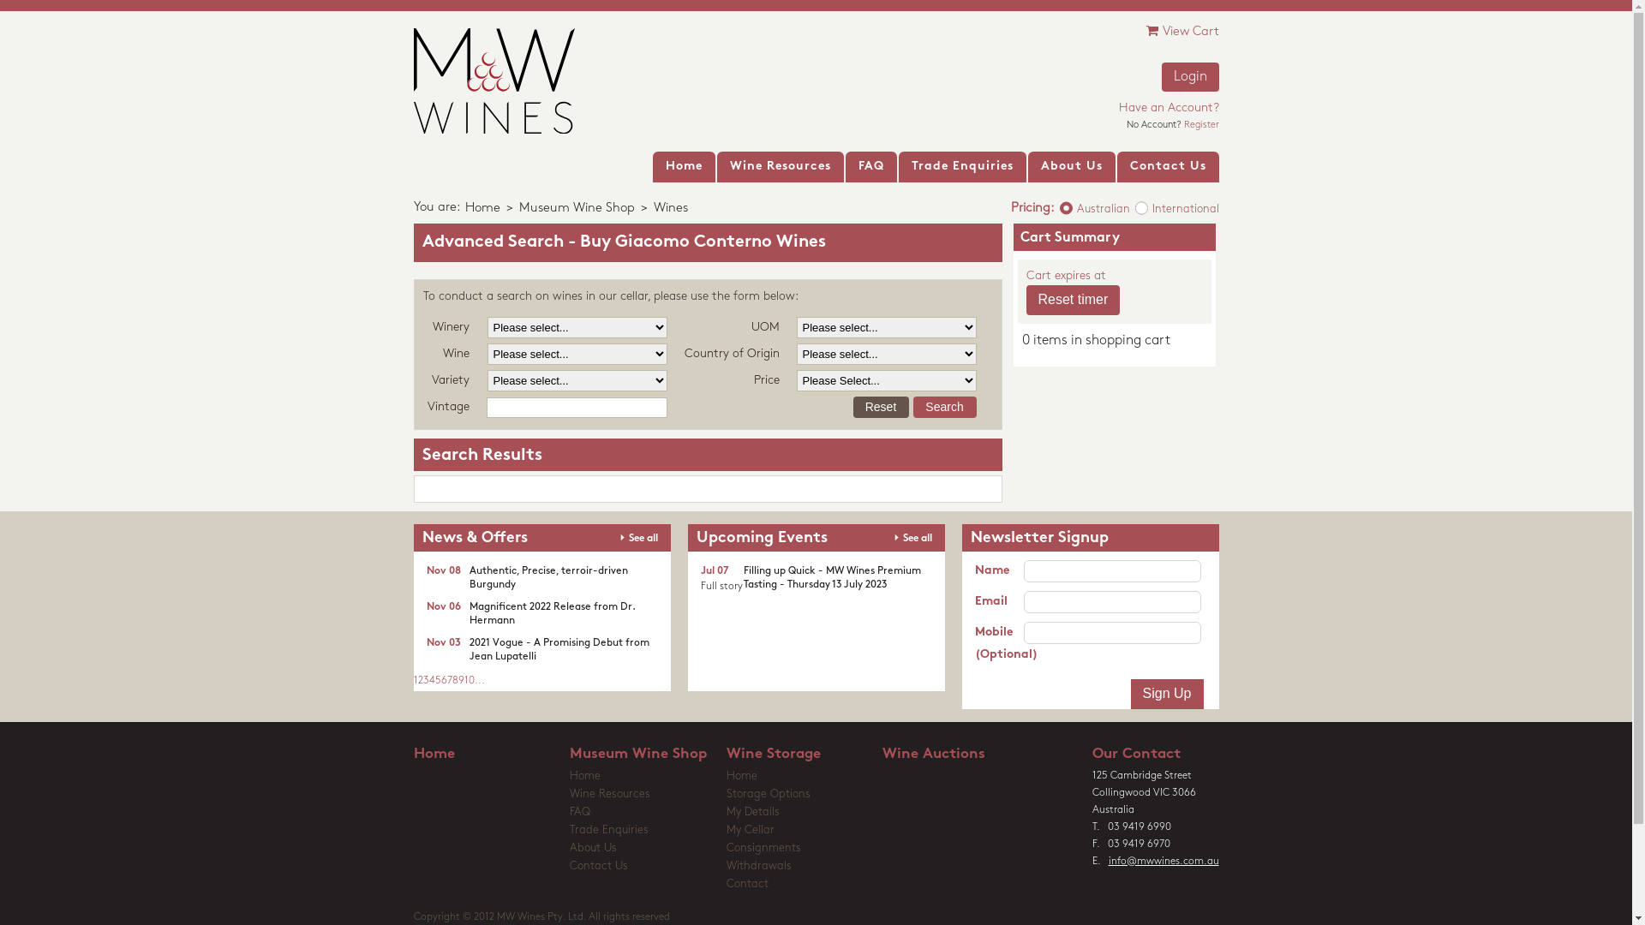 The width and height of the screenshot is (1645, 925). Describe the element at coordinates (945, 408) in the screenshot. I see `Search` at that location.